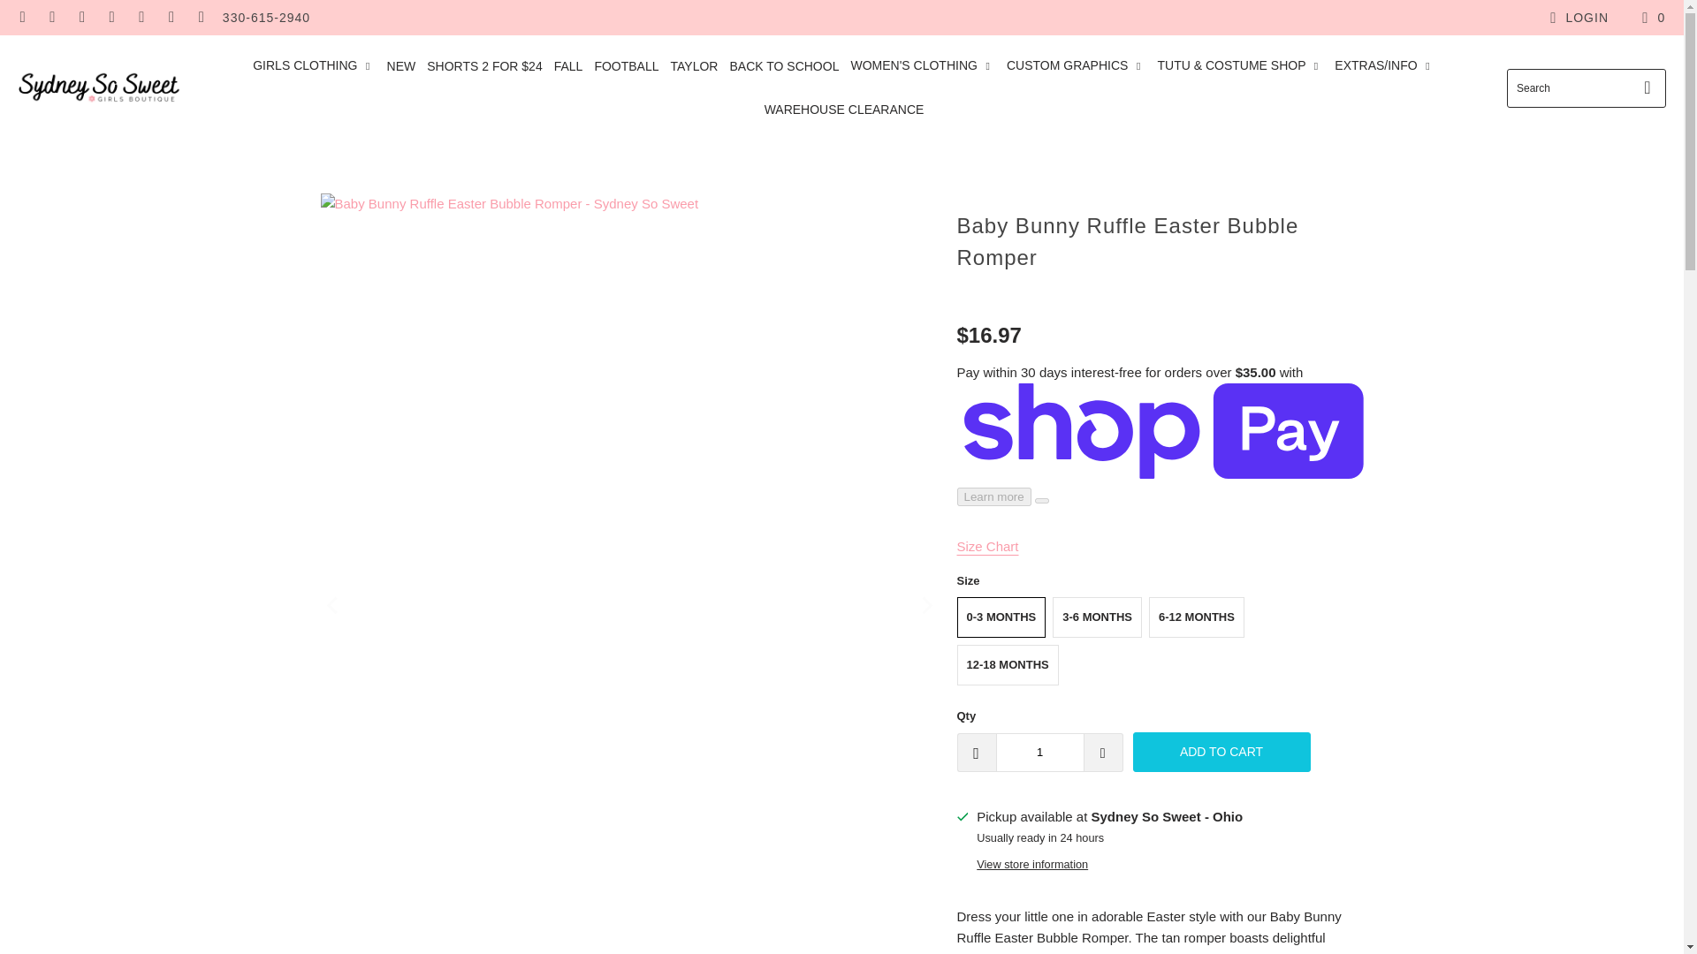 The width and height of the screenshot is (1697, 954). Describe the element at coordinates (99, 87) in the screenshot. I see `Sydney So Sweet` at that location.